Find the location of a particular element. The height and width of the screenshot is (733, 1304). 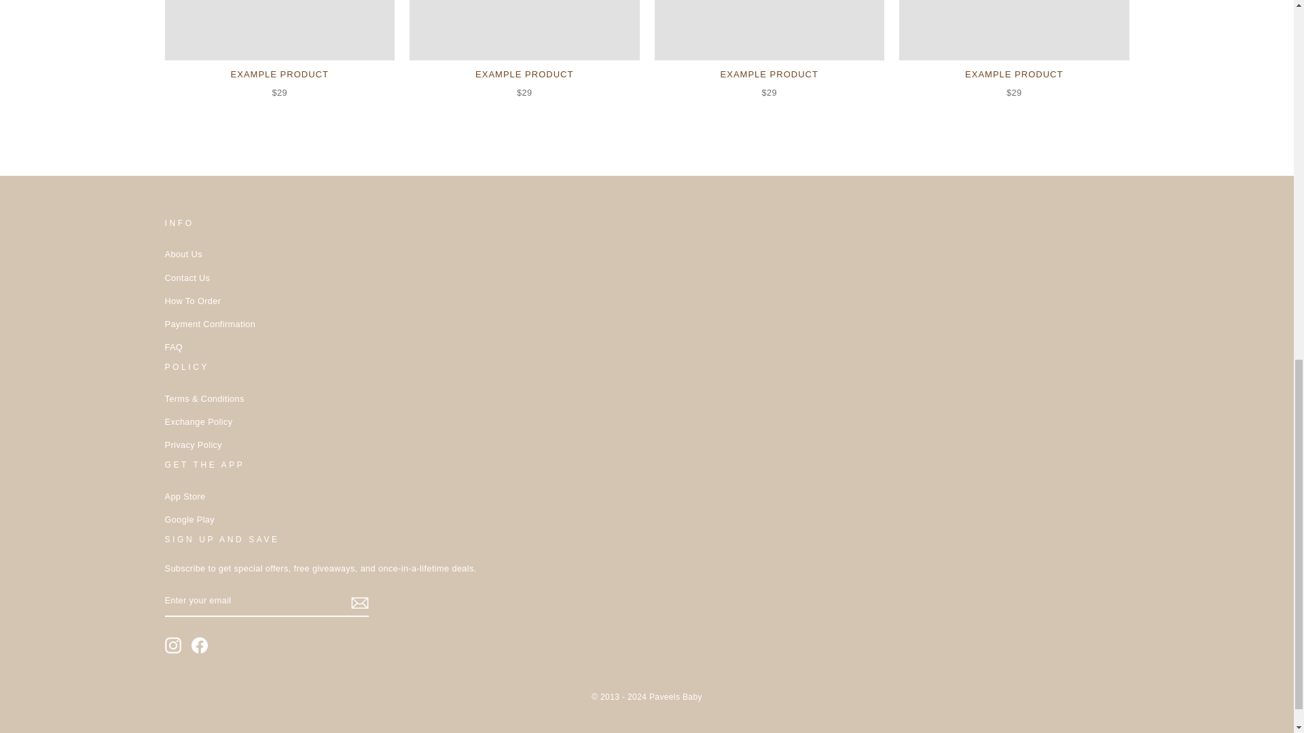

Paveels on Facebook is located at coordinates (200, 645).